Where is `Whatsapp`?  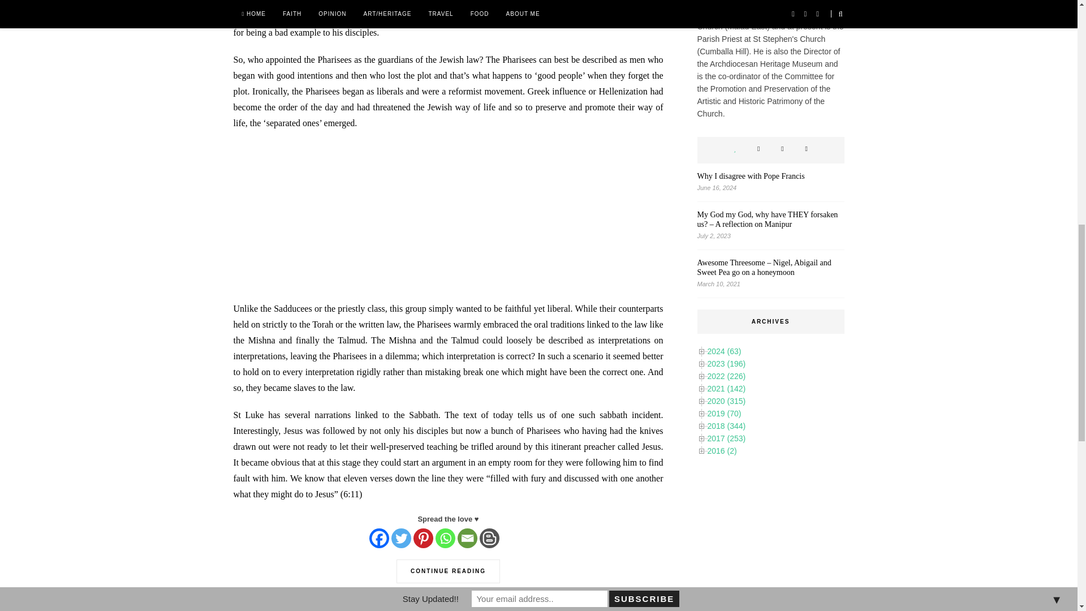
Whatsapp is located at coordinates (445, 538).